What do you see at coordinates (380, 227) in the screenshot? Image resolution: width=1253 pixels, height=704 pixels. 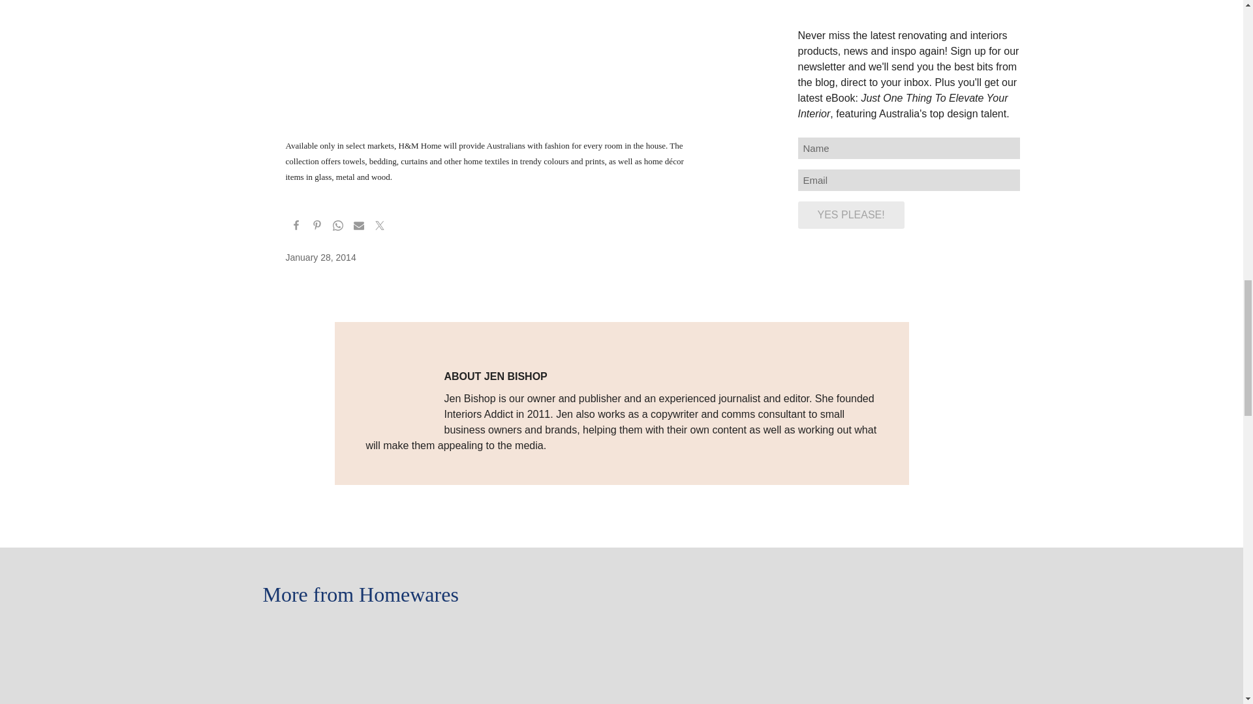 I see `Share on Twitter` at bounding box center [380, 227].